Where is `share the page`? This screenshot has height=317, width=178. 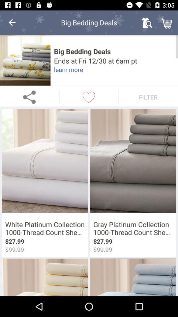 share the page is located at coordinates (30, 97).